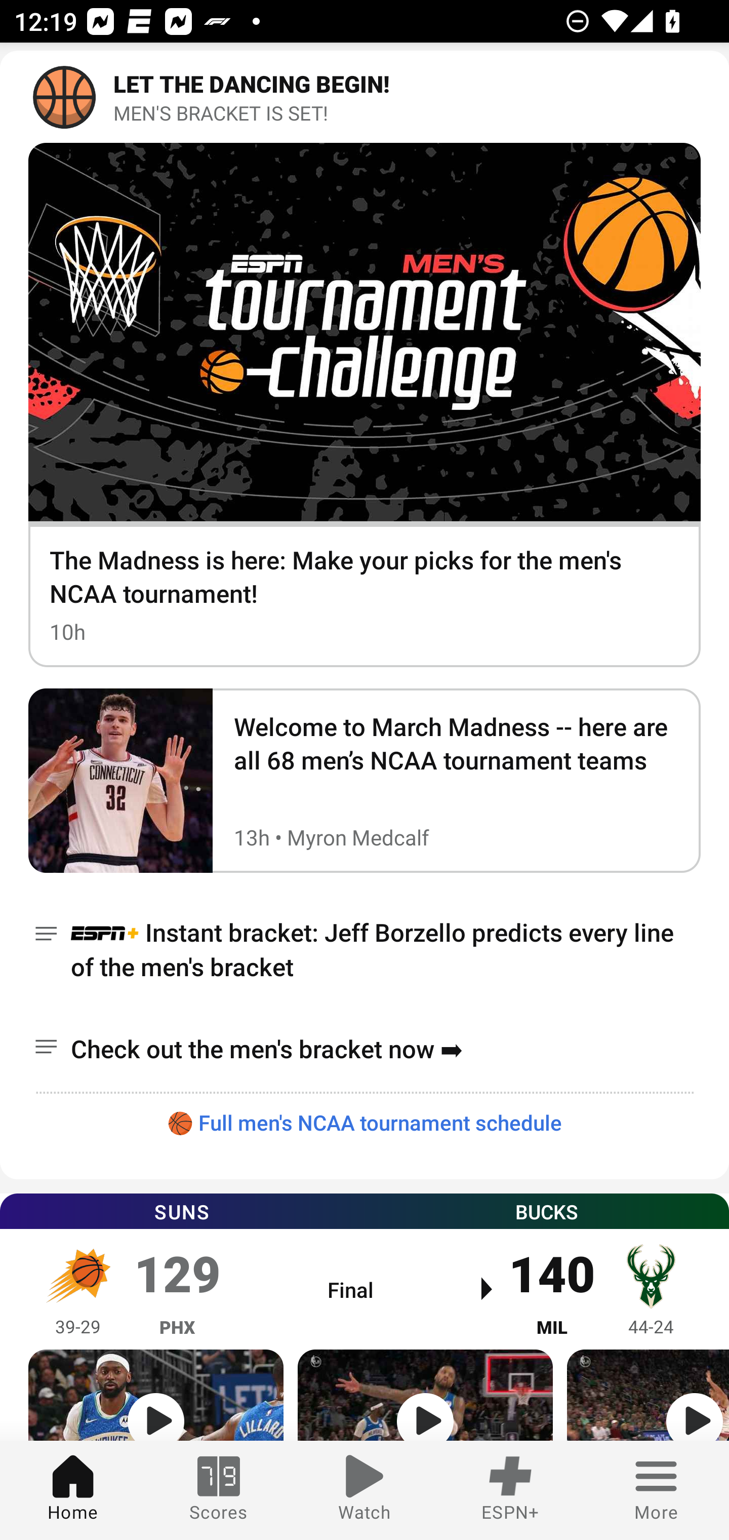  Describe the element at coordinates (656, 1490) in the screenshot. I see `More` at that location.